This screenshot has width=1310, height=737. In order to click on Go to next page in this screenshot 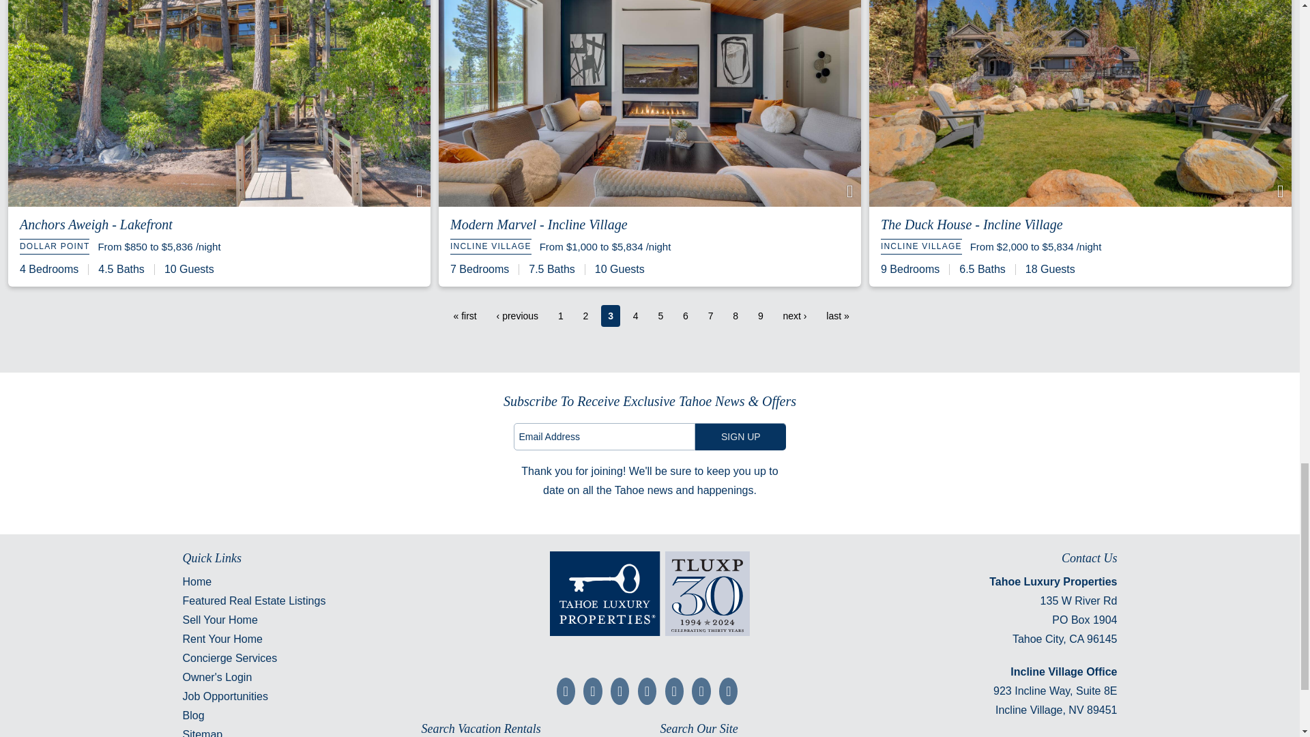, I will do `click(795, 316)`.